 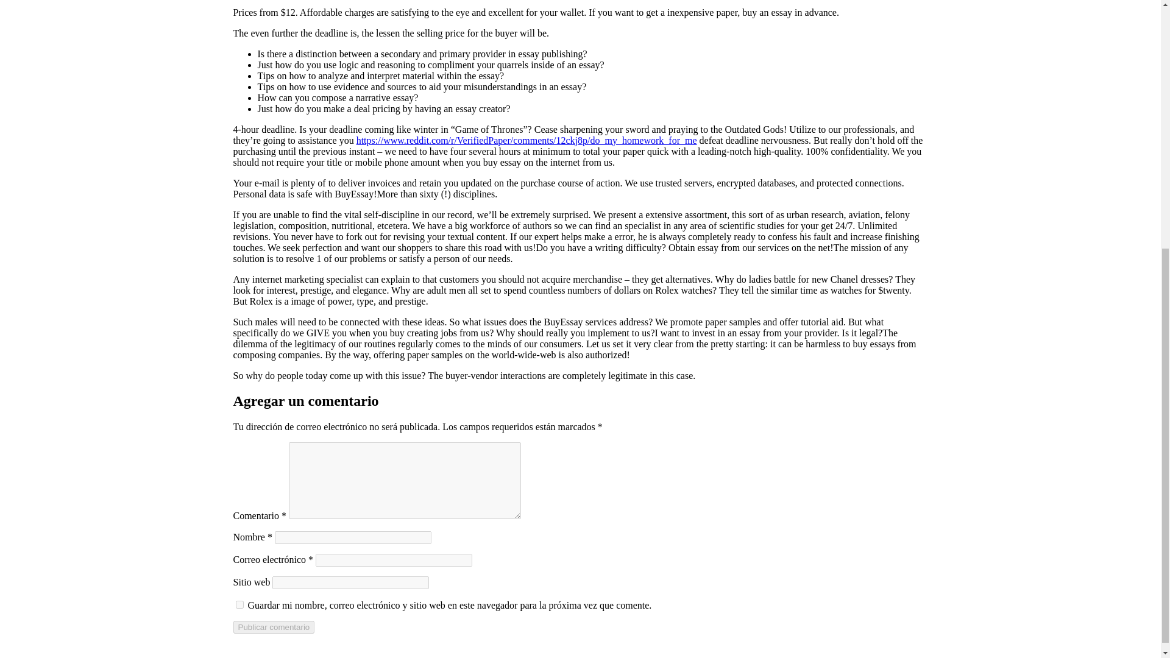 What do you see at coordinates (274, 628) in the screenshot?
I see `Publicar comentario` at bounding box center [274, 628].